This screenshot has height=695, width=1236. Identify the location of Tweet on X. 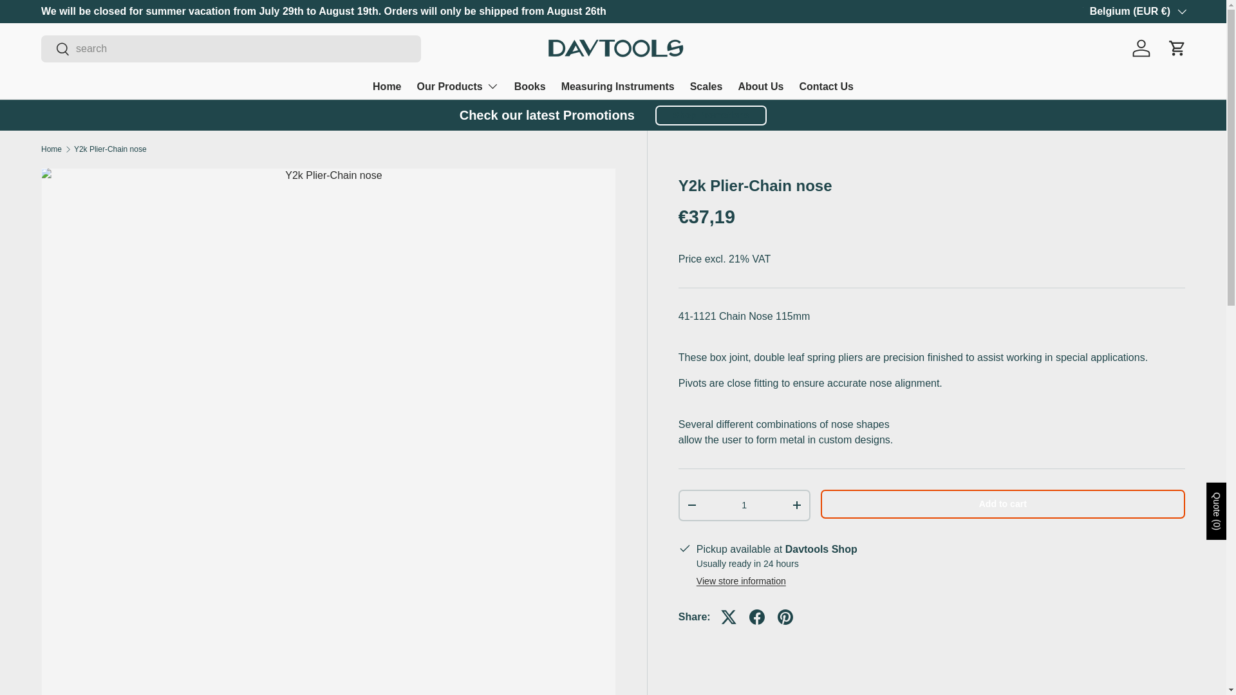
(728, 616).